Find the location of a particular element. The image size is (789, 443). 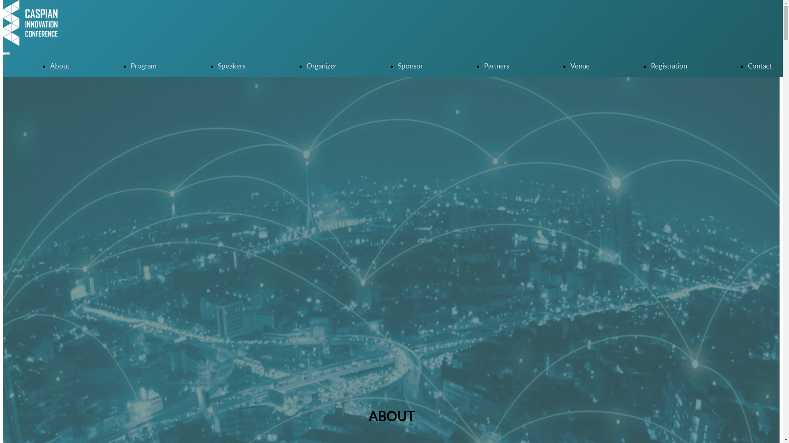

Program is located at coordinates (144, 66).